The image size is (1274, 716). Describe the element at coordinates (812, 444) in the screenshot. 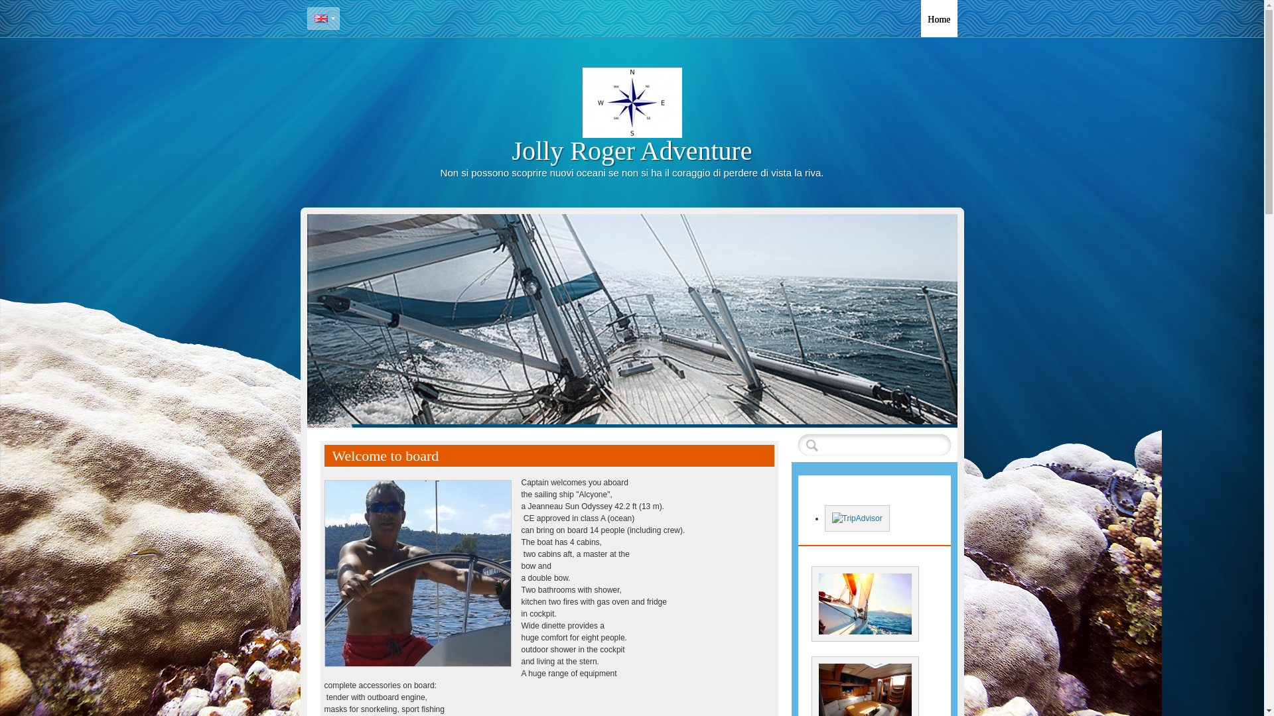

I see `invia` at that location.